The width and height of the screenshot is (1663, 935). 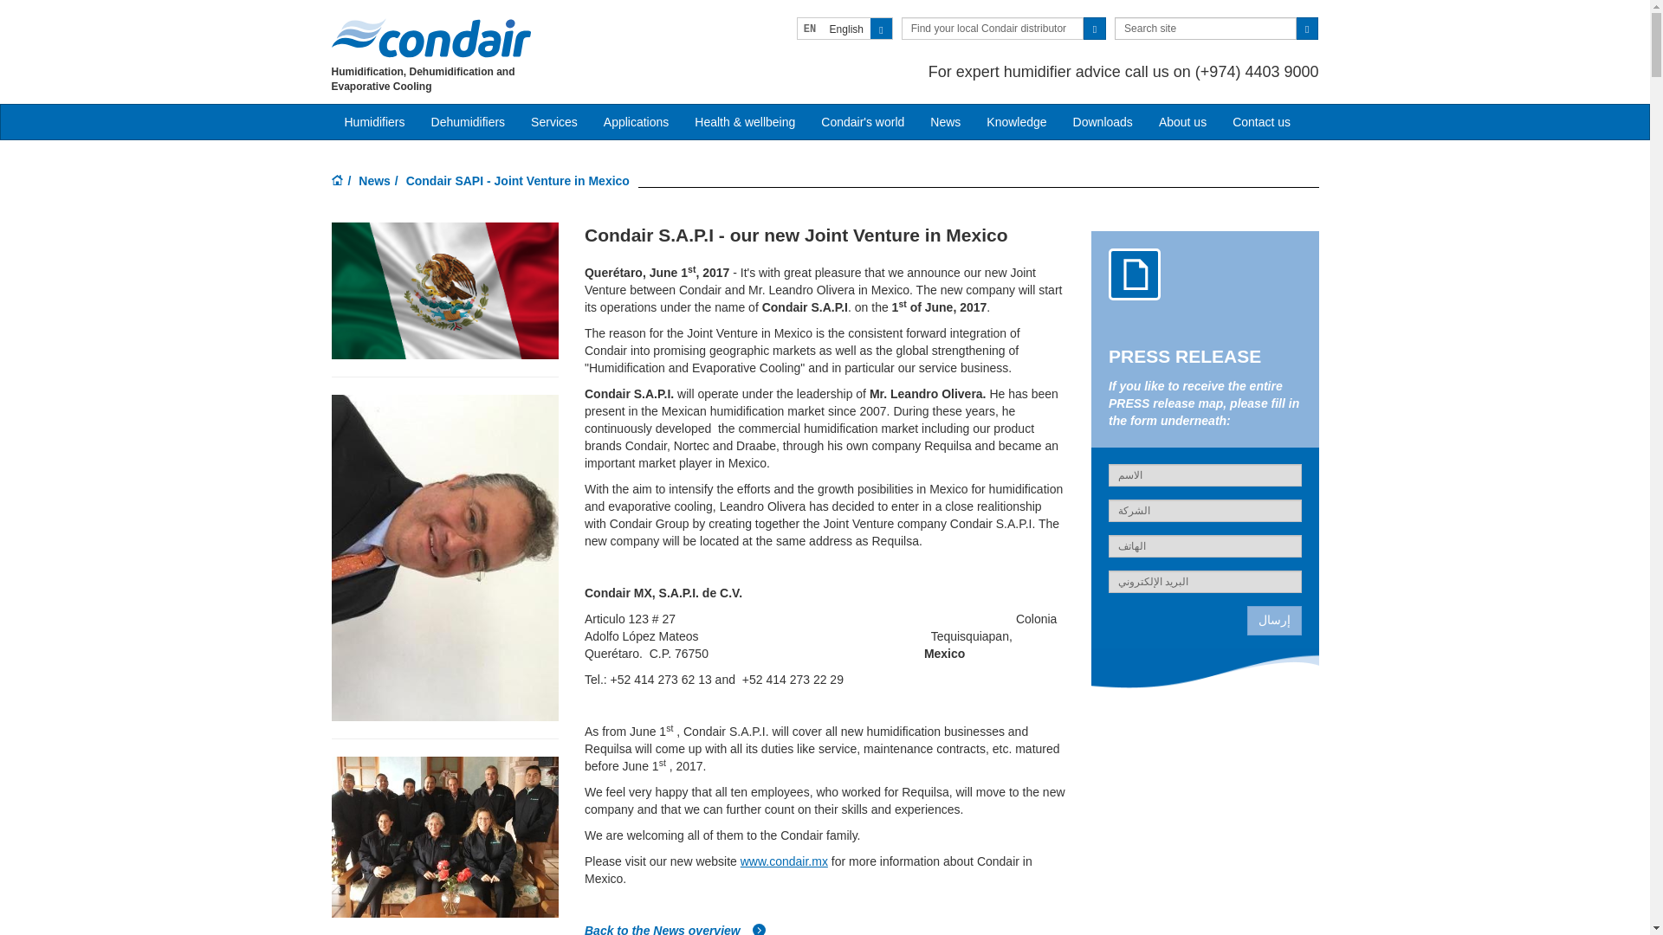 What do you see at coordinates (844, 29) in the screenshot?
I see `EN English` at bounding box center [844, 29].